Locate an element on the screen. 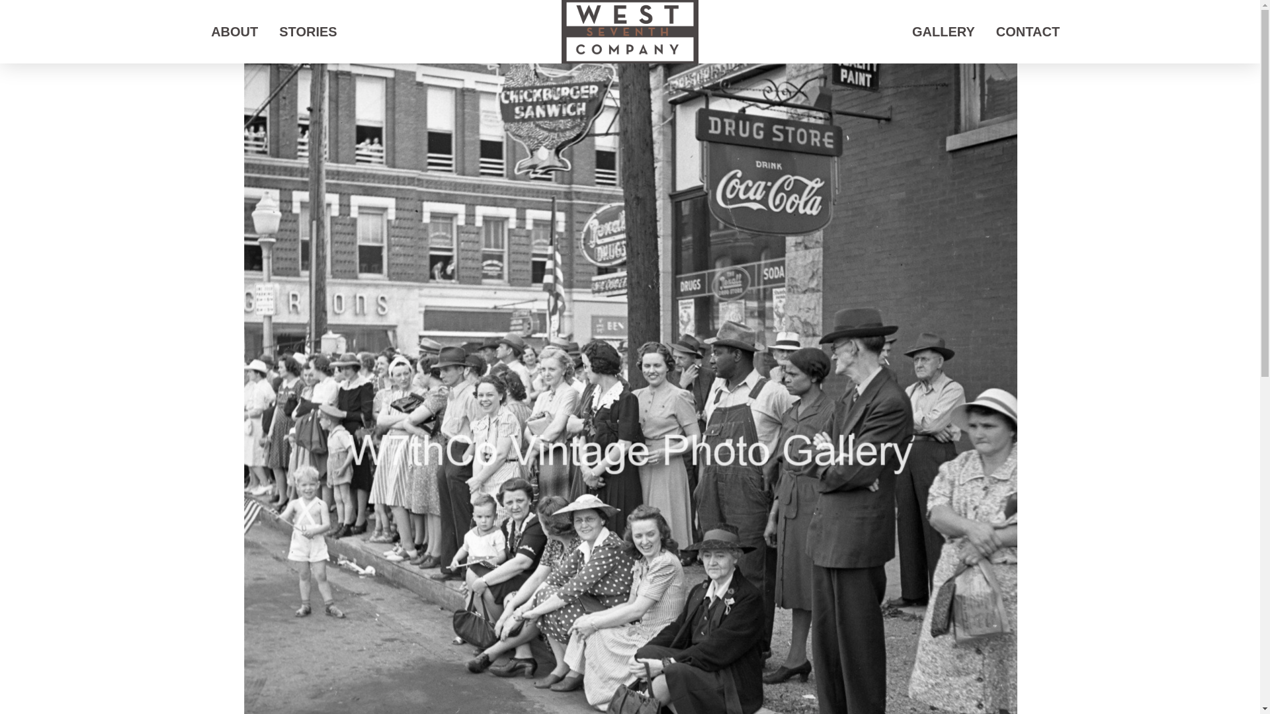 The height and width of the screenshot is (714, 1270). ABOUT is located at coordinates (234, 32).